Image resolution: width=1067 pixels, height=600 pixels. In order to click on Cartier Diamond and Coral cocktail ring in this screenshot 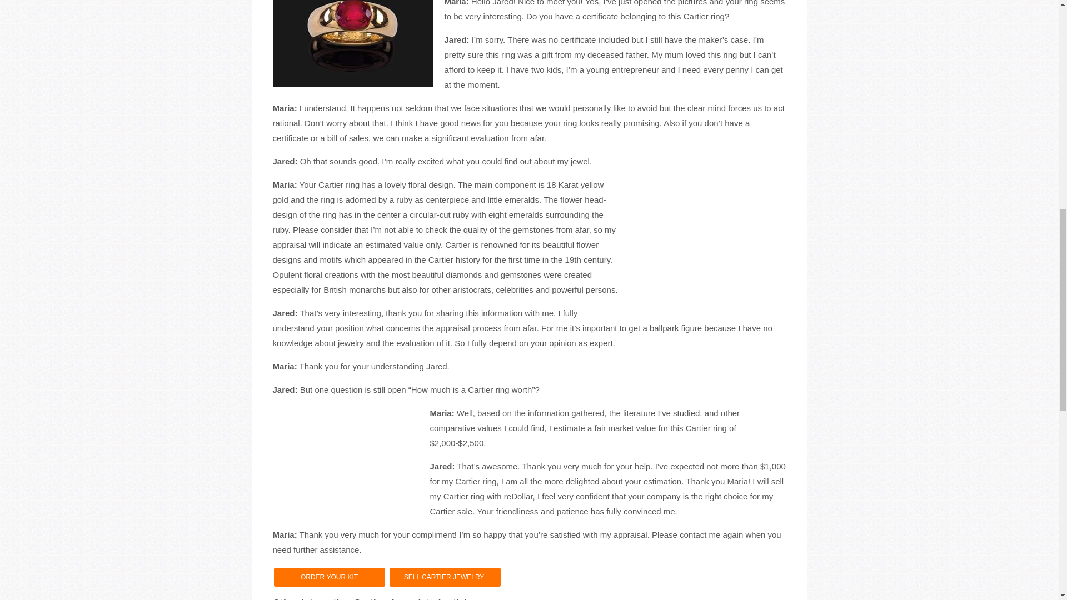, I will do `click(709, 249)`.